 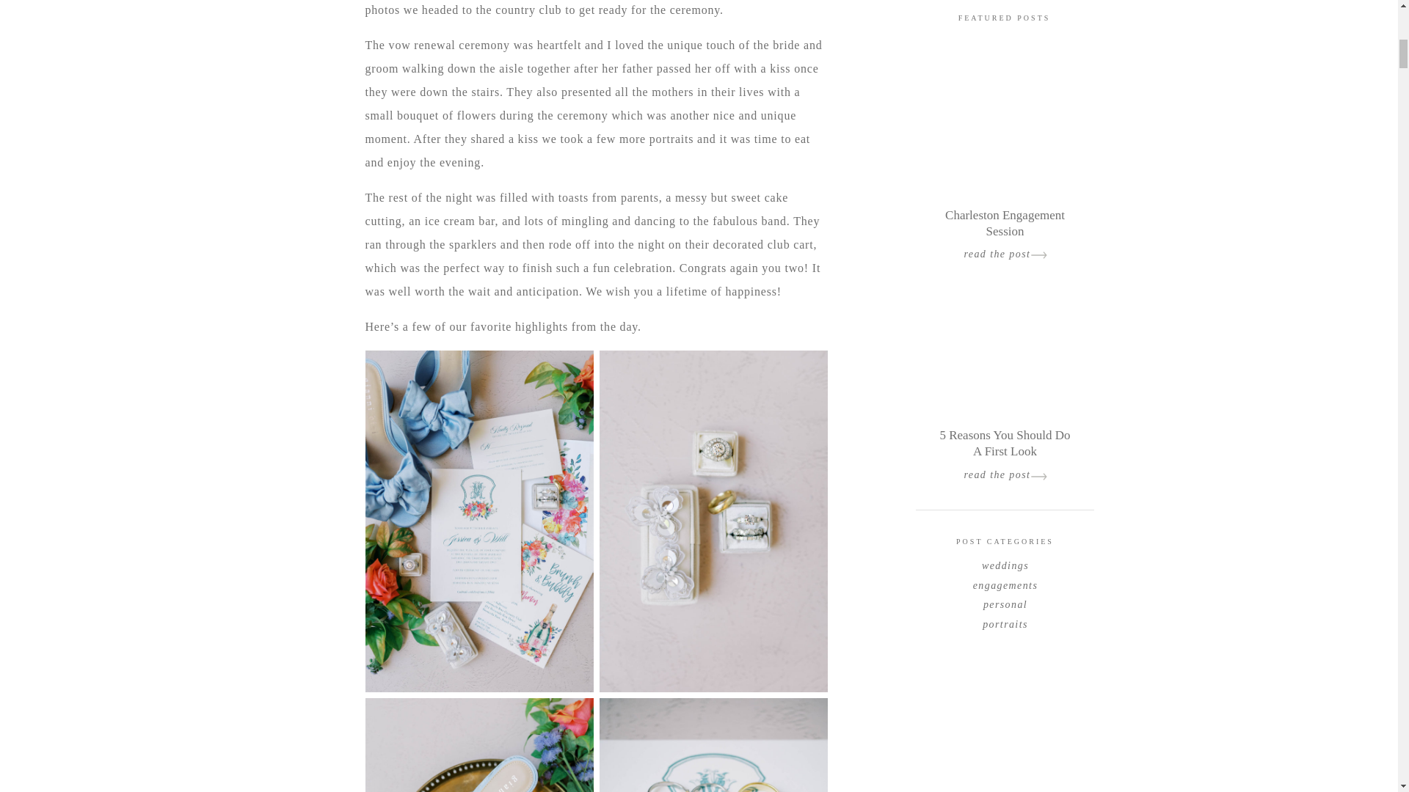 What do you see at coordinates (1005, 582) in the screenshot?
I see `engagements` at bounding box center [1005, 582].